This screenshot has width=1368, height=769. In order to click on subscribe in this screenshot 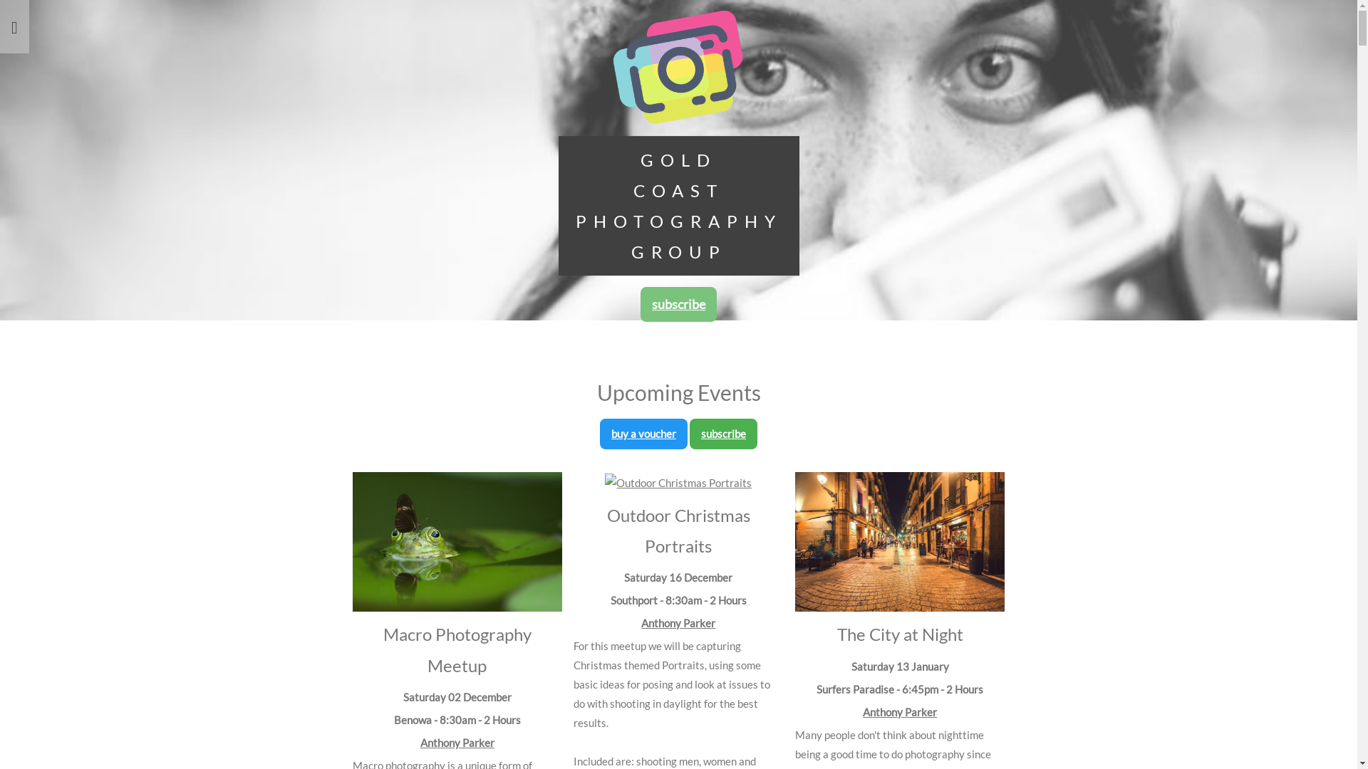, I will do `click(723, 434)`.